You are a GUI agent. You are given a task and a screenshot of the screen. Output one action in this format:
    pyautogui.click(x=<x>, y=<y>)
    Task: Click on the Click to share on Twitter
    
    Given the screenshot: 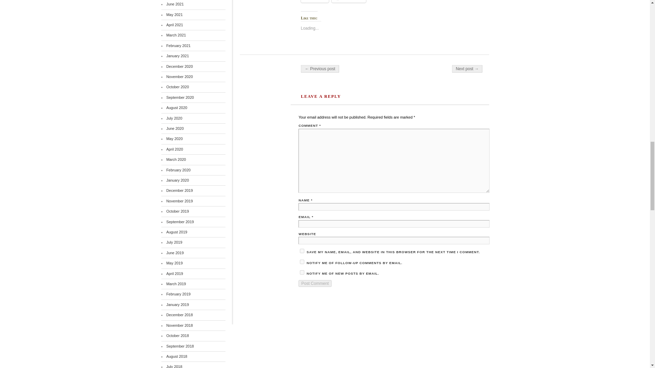 What is the action you would take?
    pyautogui.click(x=315, y=1)
    